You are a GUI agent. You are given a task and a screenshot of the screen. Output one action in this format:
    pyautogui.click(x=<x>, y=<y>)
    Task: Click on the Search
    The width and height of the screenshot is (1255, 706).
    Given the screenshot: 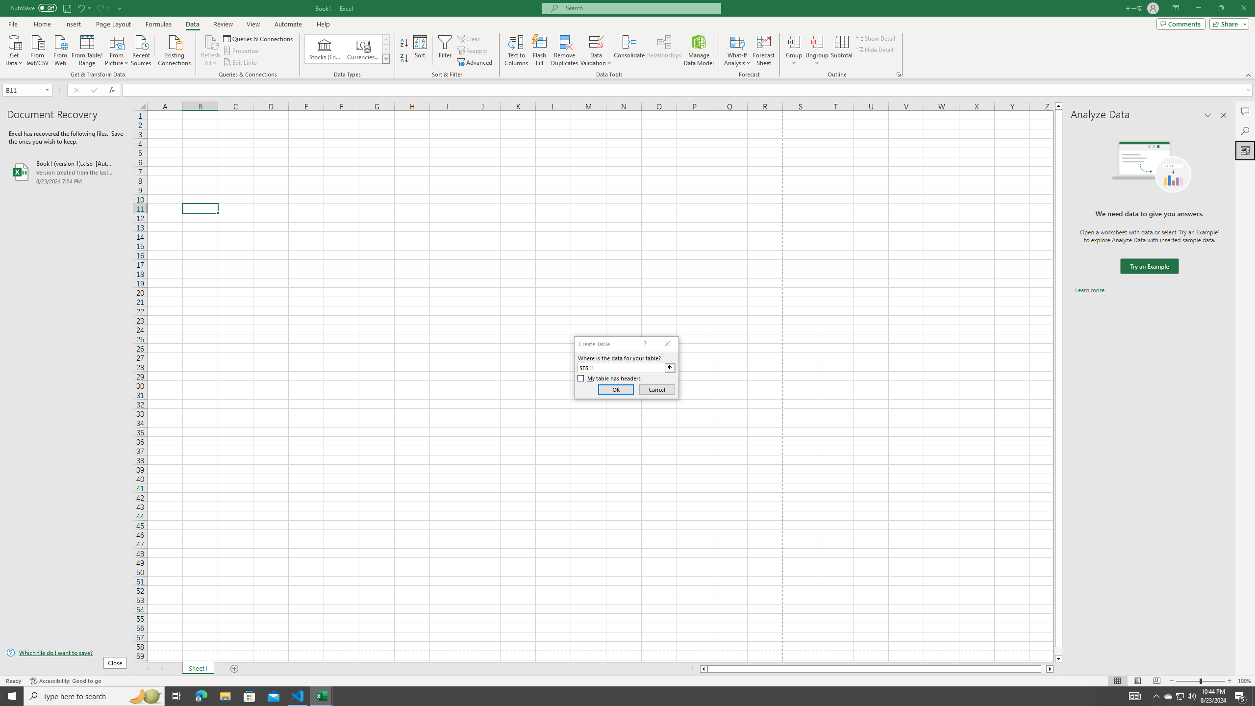 What is the action you would take?
    pyautogui.click(x=1245, y=130)
    